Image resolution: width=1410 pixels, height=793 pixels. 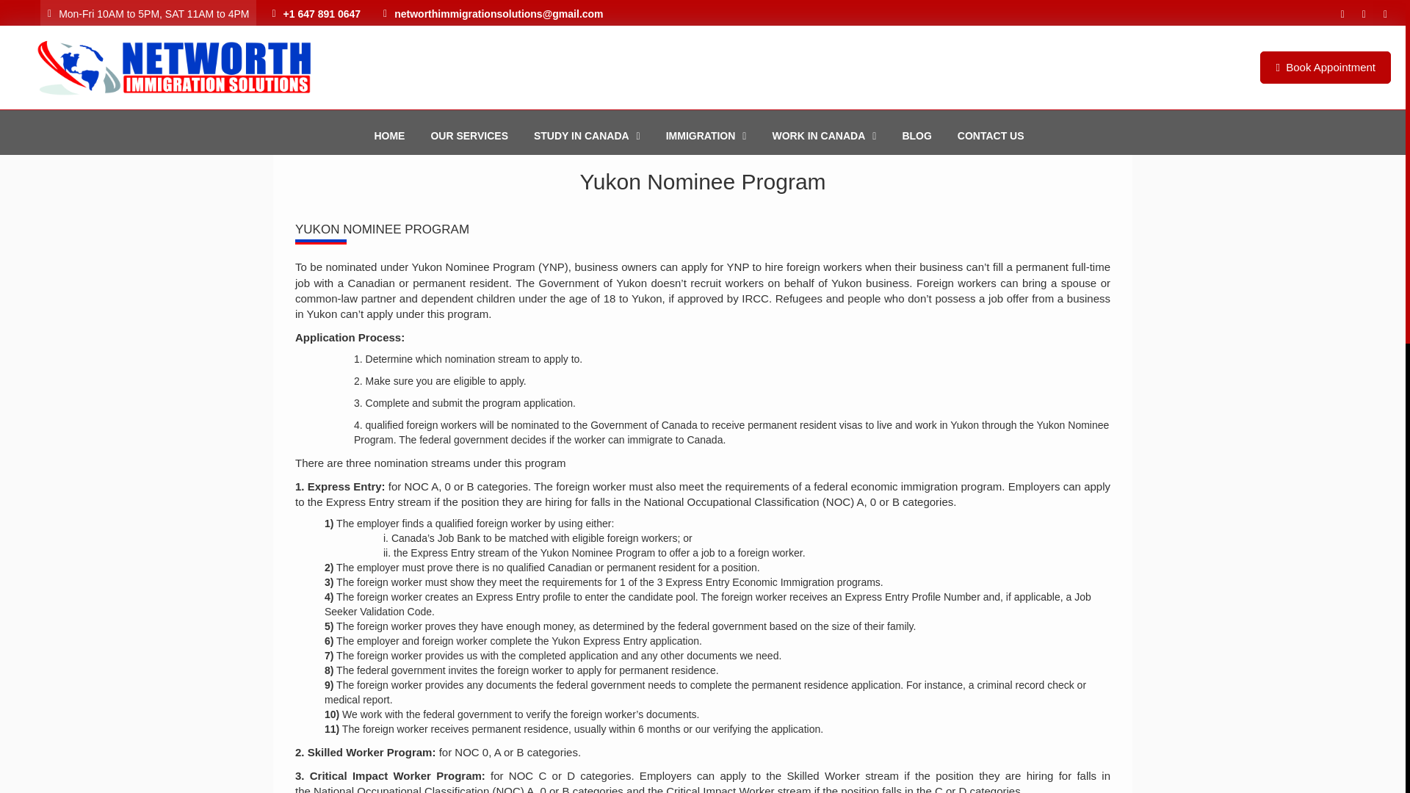 I want to click on WORK IN CANADA, so click(x=824, y=135).